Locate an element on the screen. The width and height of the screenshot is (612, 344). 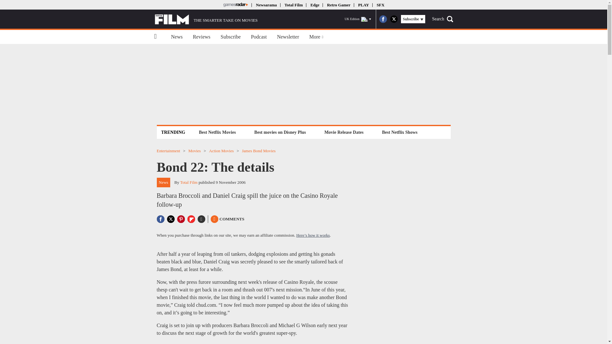
THE SMARTER TAKE ON MOVIES is located at coordinates (206, 19).